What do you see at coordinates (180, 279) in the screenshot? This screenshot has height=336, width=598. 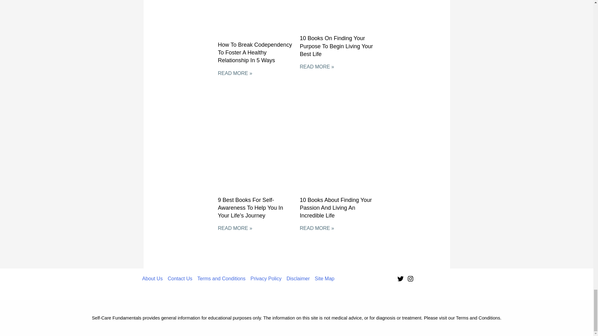 I see `Contact Us` at bounding box center [180, 279].